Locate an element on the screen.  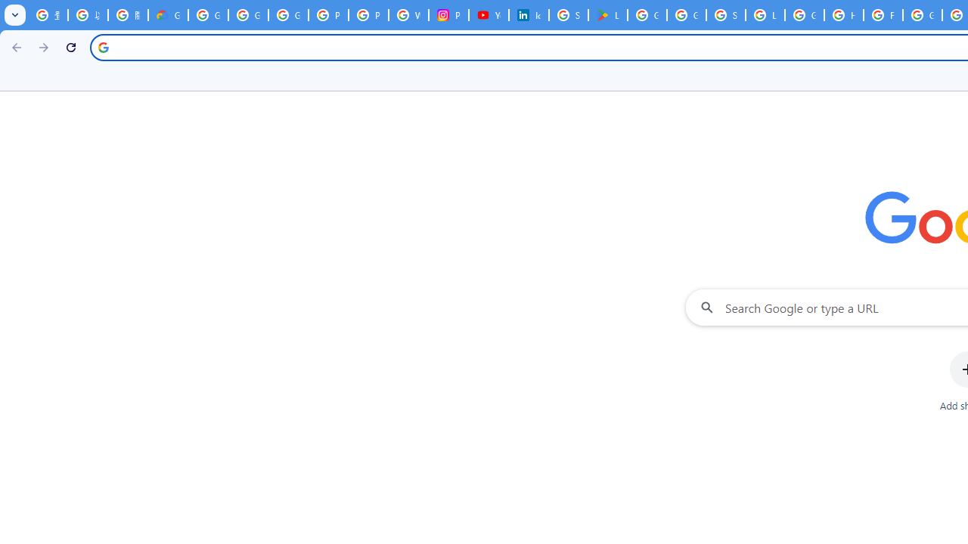
Sign in - Google Accounts is located at coordinates (726, 15).